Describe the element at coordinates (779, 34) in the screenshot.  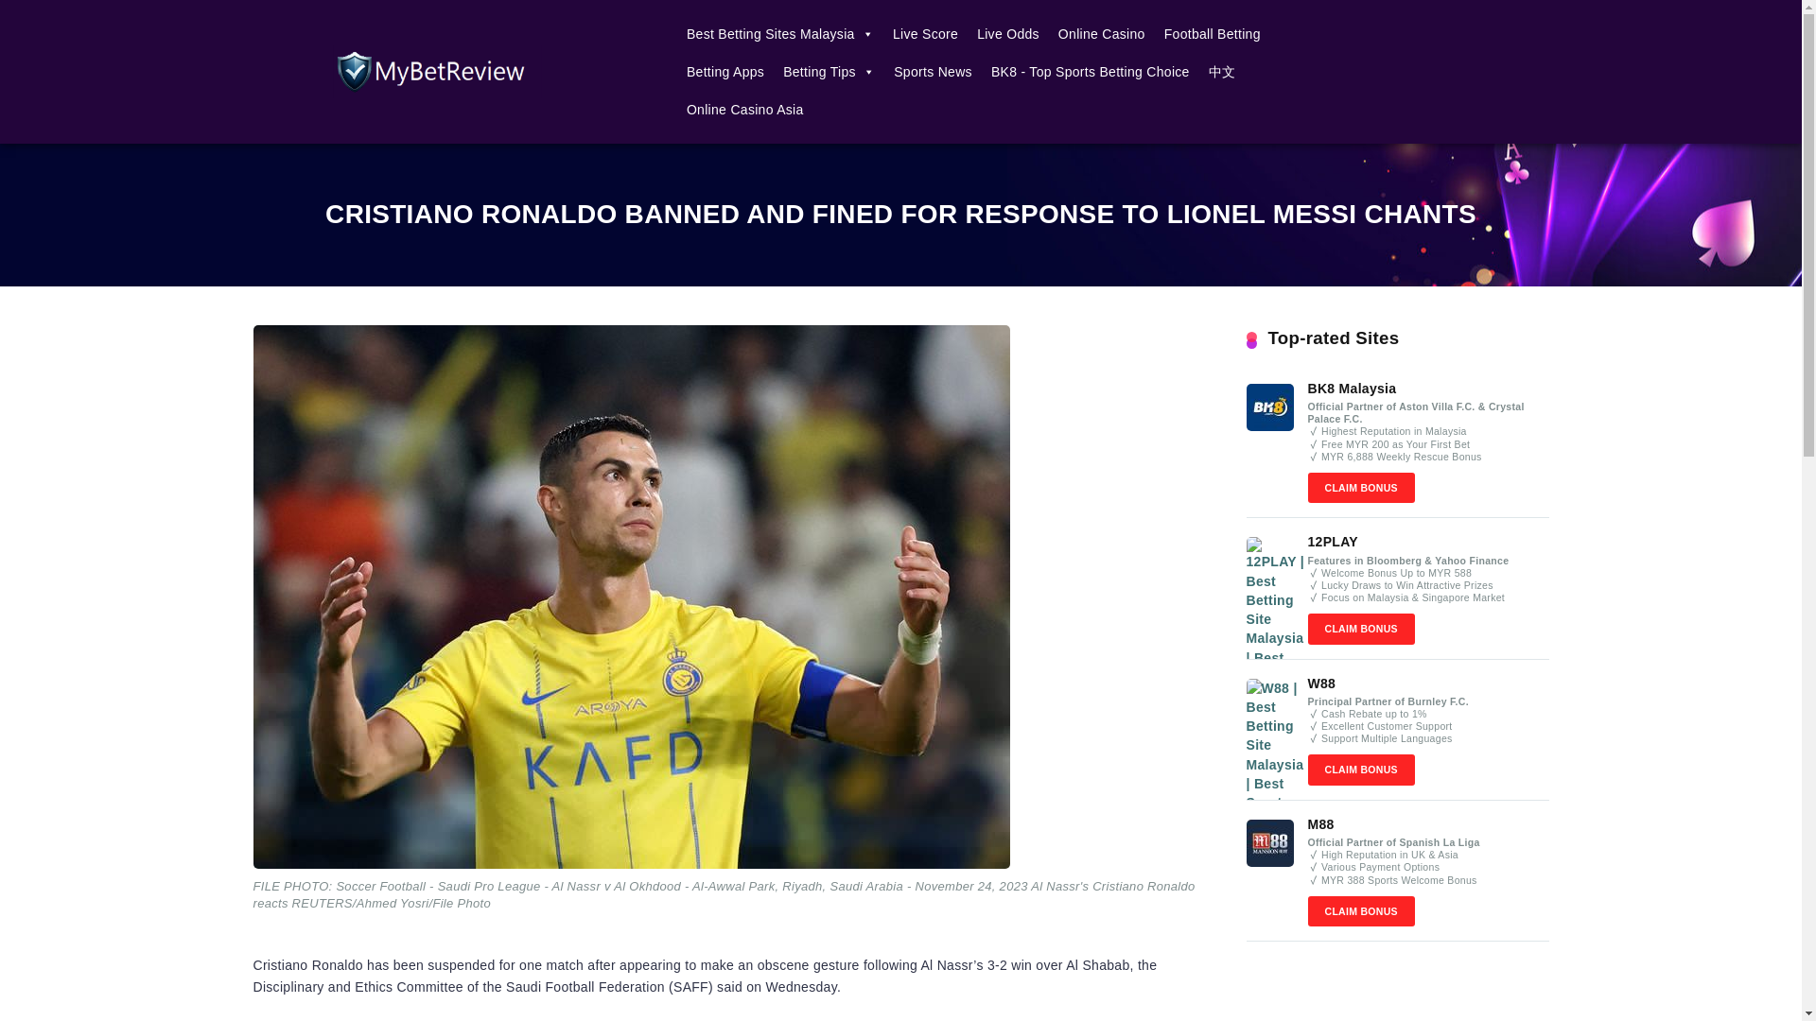
I see `Best Betting Sites Malaysia` at that location.